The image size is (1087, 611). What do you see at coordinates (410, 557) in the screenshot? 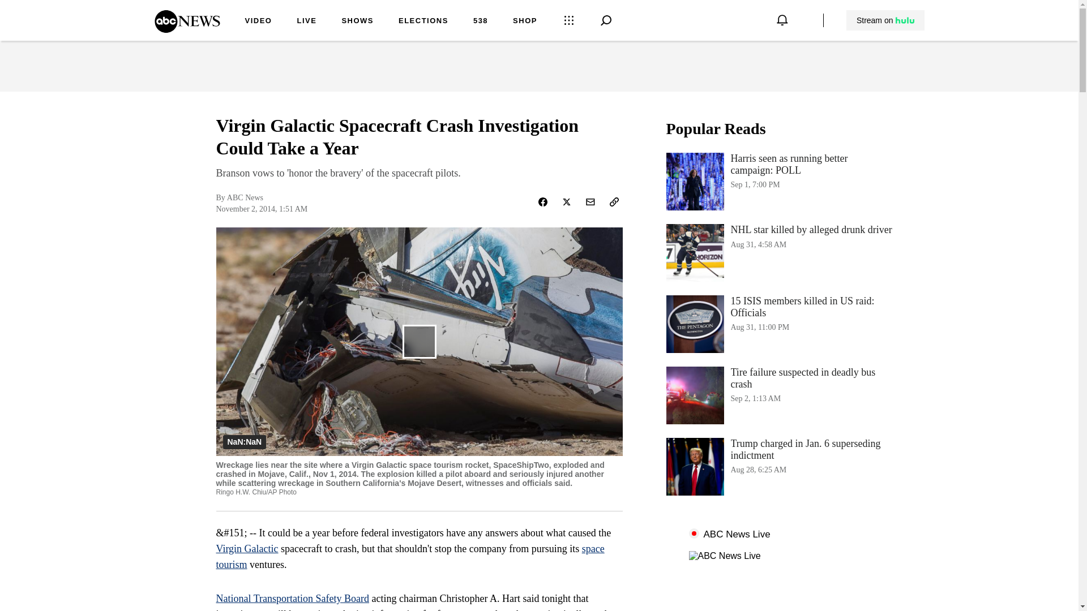
I see `space tourism` at bounding box center [410, 557].